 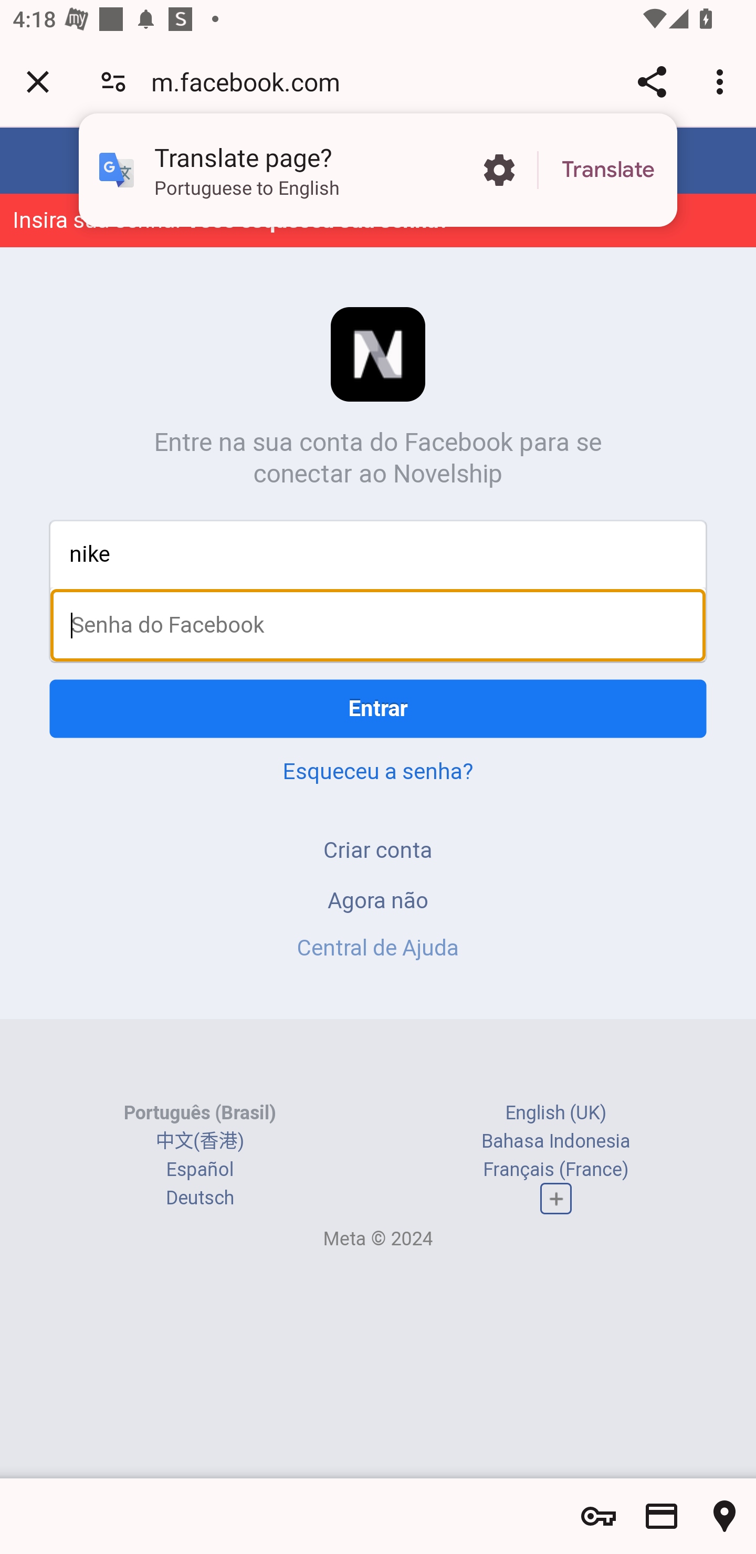 What do you see at coordinates (199, 1112) in the screenshot?
I see `Español` at bounding box center [199, 1112].